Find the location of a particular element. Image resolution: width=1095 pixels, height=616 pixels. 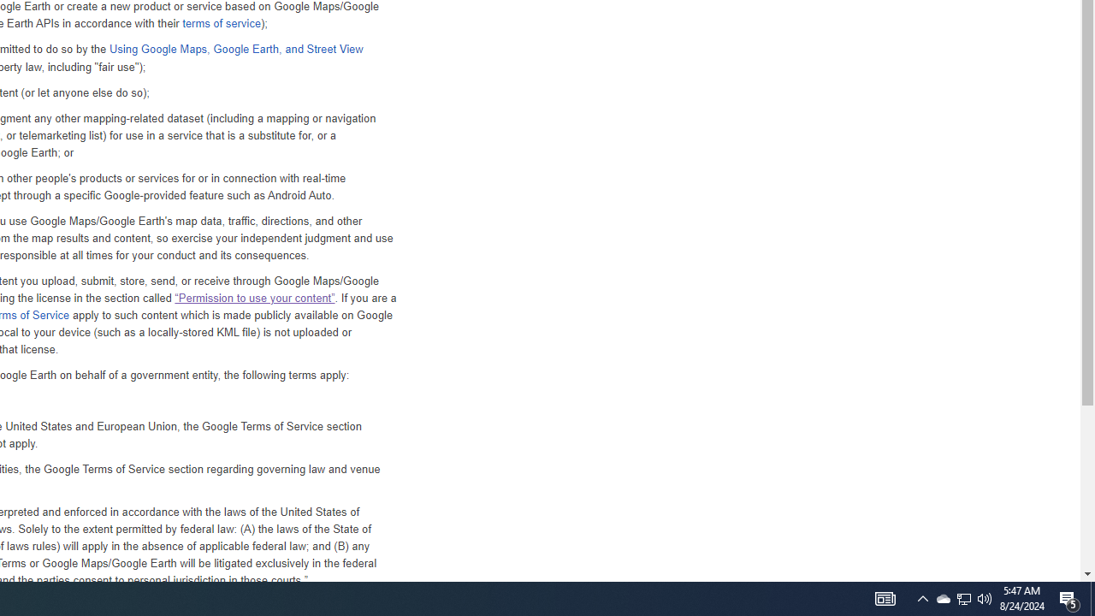

Using Google Maps, Google Earth, and Street View is located at coordinates (235, 50).